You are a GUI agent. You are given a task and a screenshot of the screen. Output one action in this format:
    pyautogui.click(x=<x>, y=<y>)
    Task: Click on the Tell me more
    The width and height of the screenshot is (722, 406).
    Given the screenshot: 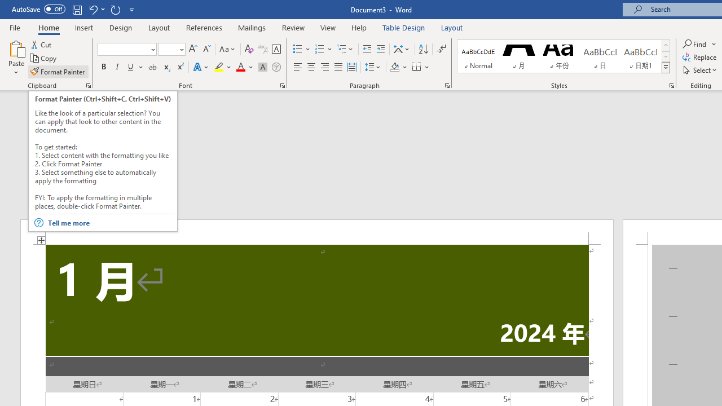 What is the action you would take?
    pyautogui.click(x=111, y=223)
    